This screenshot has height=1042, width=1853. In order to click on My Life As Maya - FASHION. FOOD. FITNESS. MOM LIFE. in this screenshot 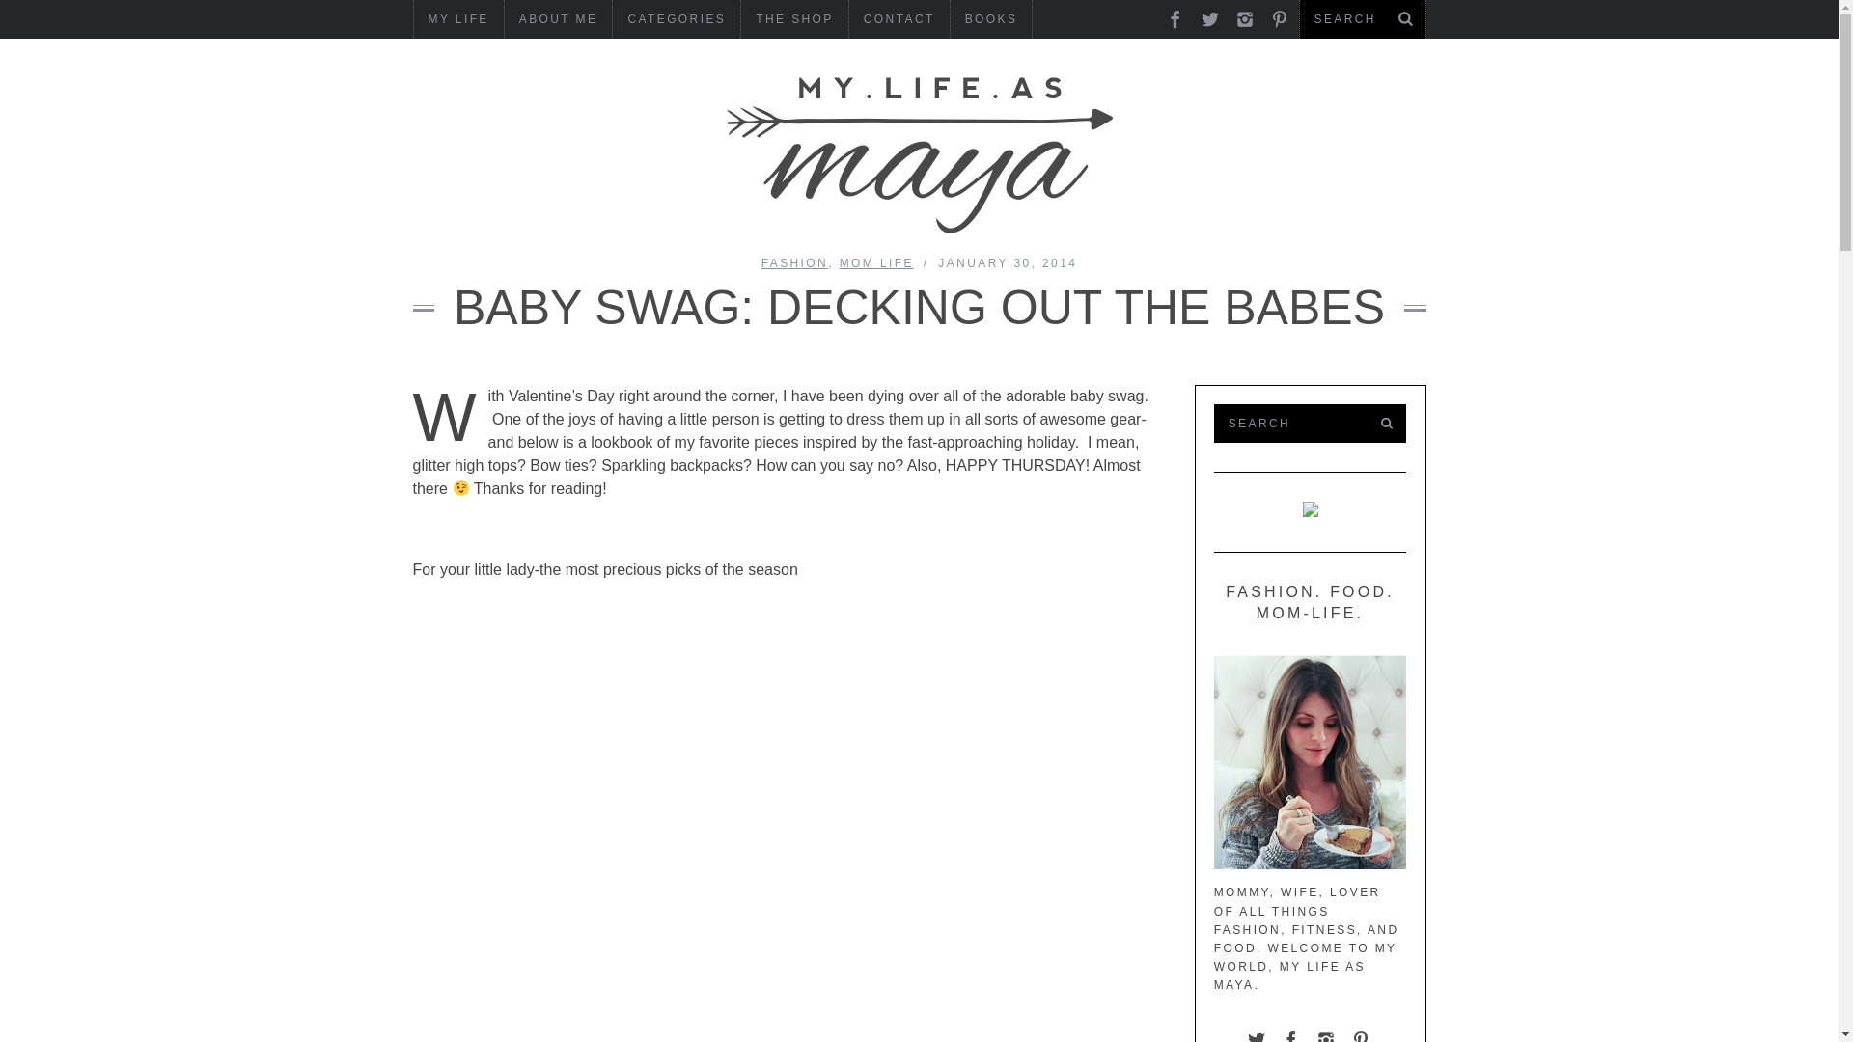, I will do `click(919, 154)`.